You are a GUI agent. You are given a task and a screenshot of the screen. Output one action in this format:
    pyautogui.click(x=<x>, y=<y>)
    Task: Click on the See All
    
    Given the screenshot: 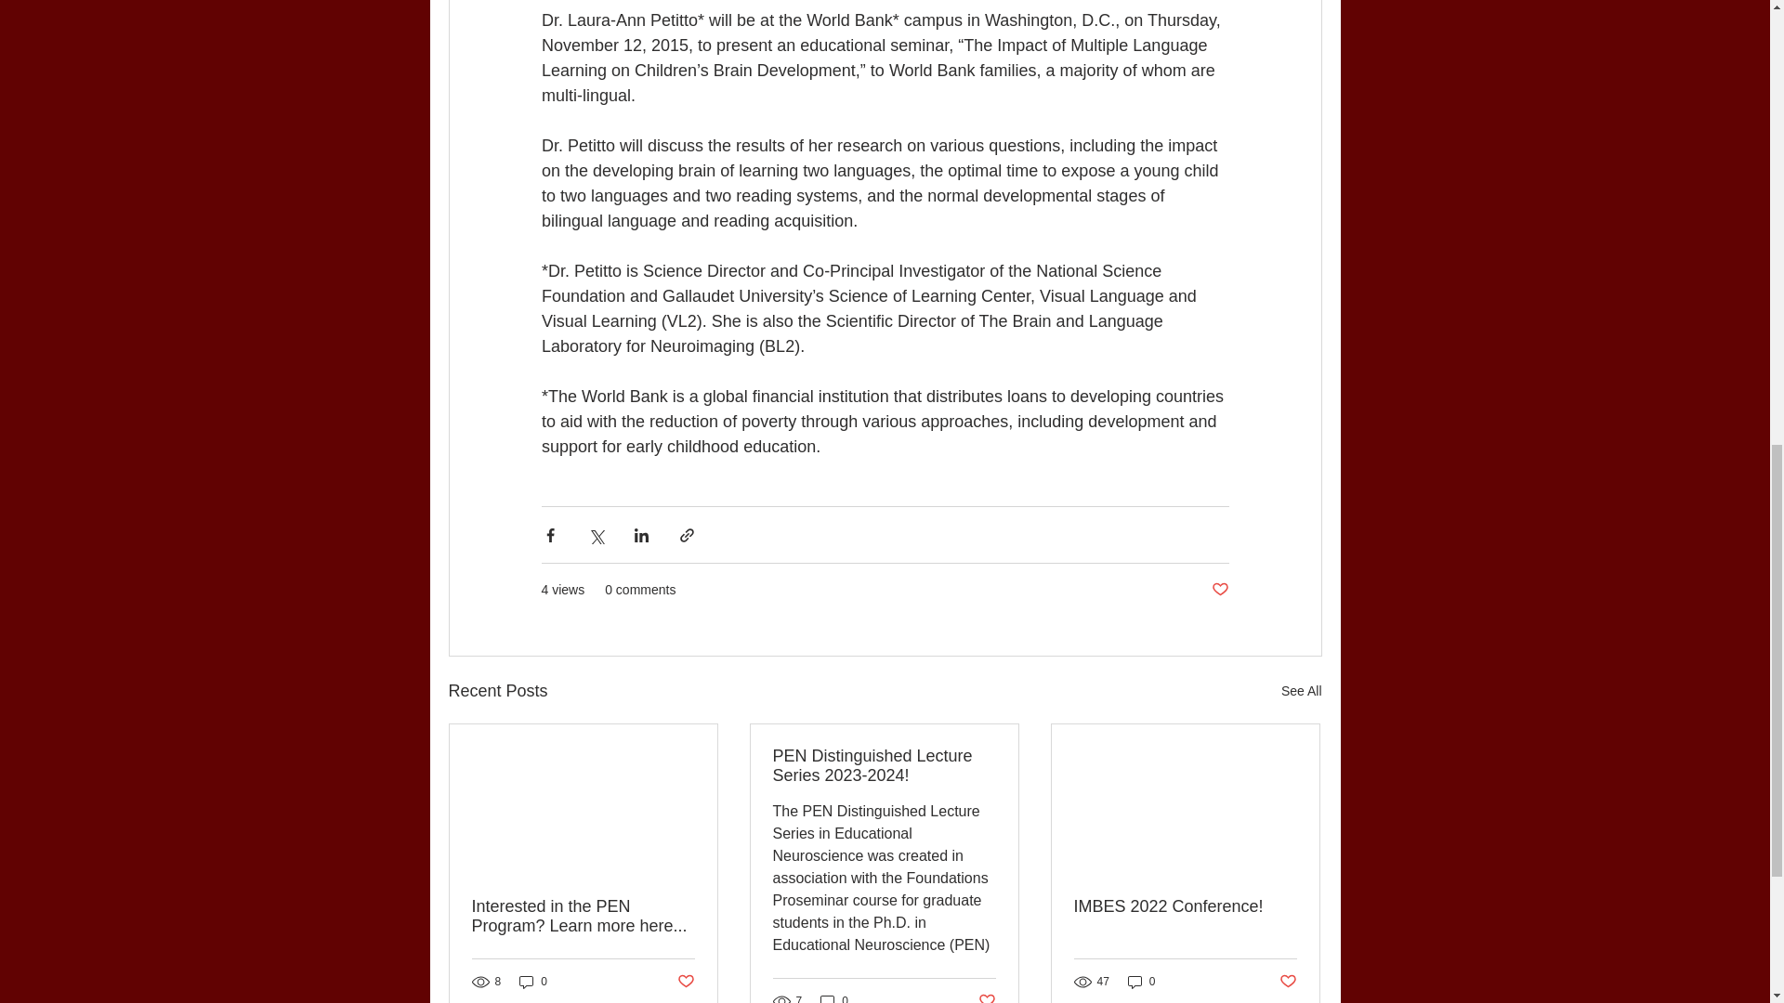 What is the action you would take?
    pyautogui.click(x=1301, y=691)
    